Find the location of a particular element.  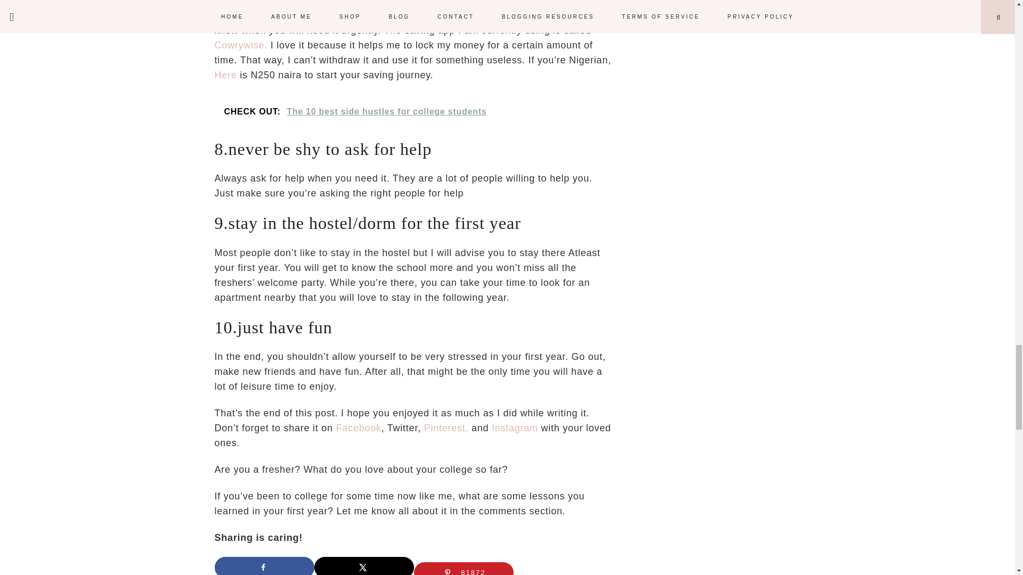

Share on Facebook is located at coordinates (264, 566).